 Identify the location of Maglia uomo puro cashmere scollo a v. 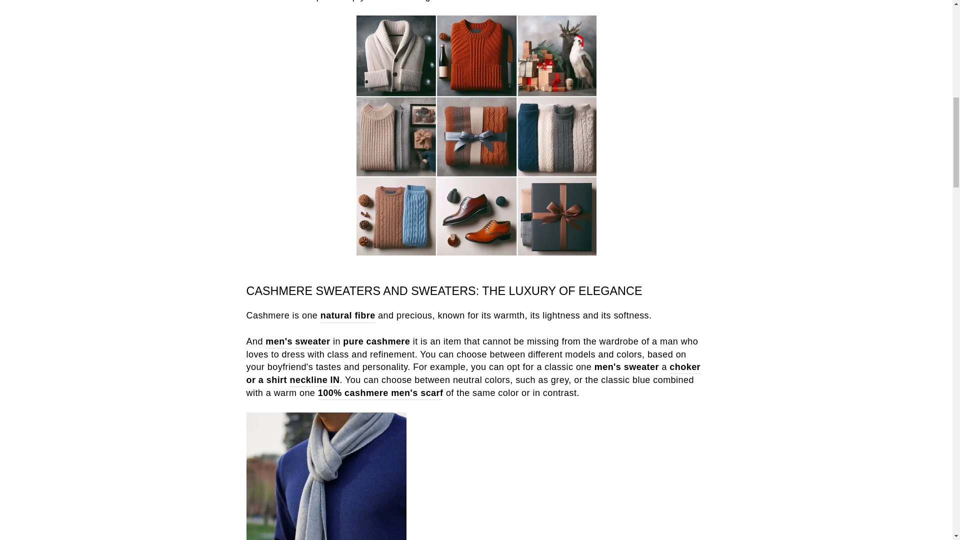
(308, 380).